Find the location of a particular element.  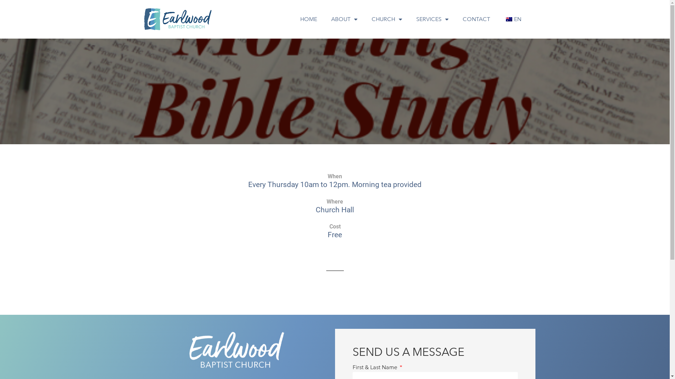

EN is located at coordinates (513, 19).